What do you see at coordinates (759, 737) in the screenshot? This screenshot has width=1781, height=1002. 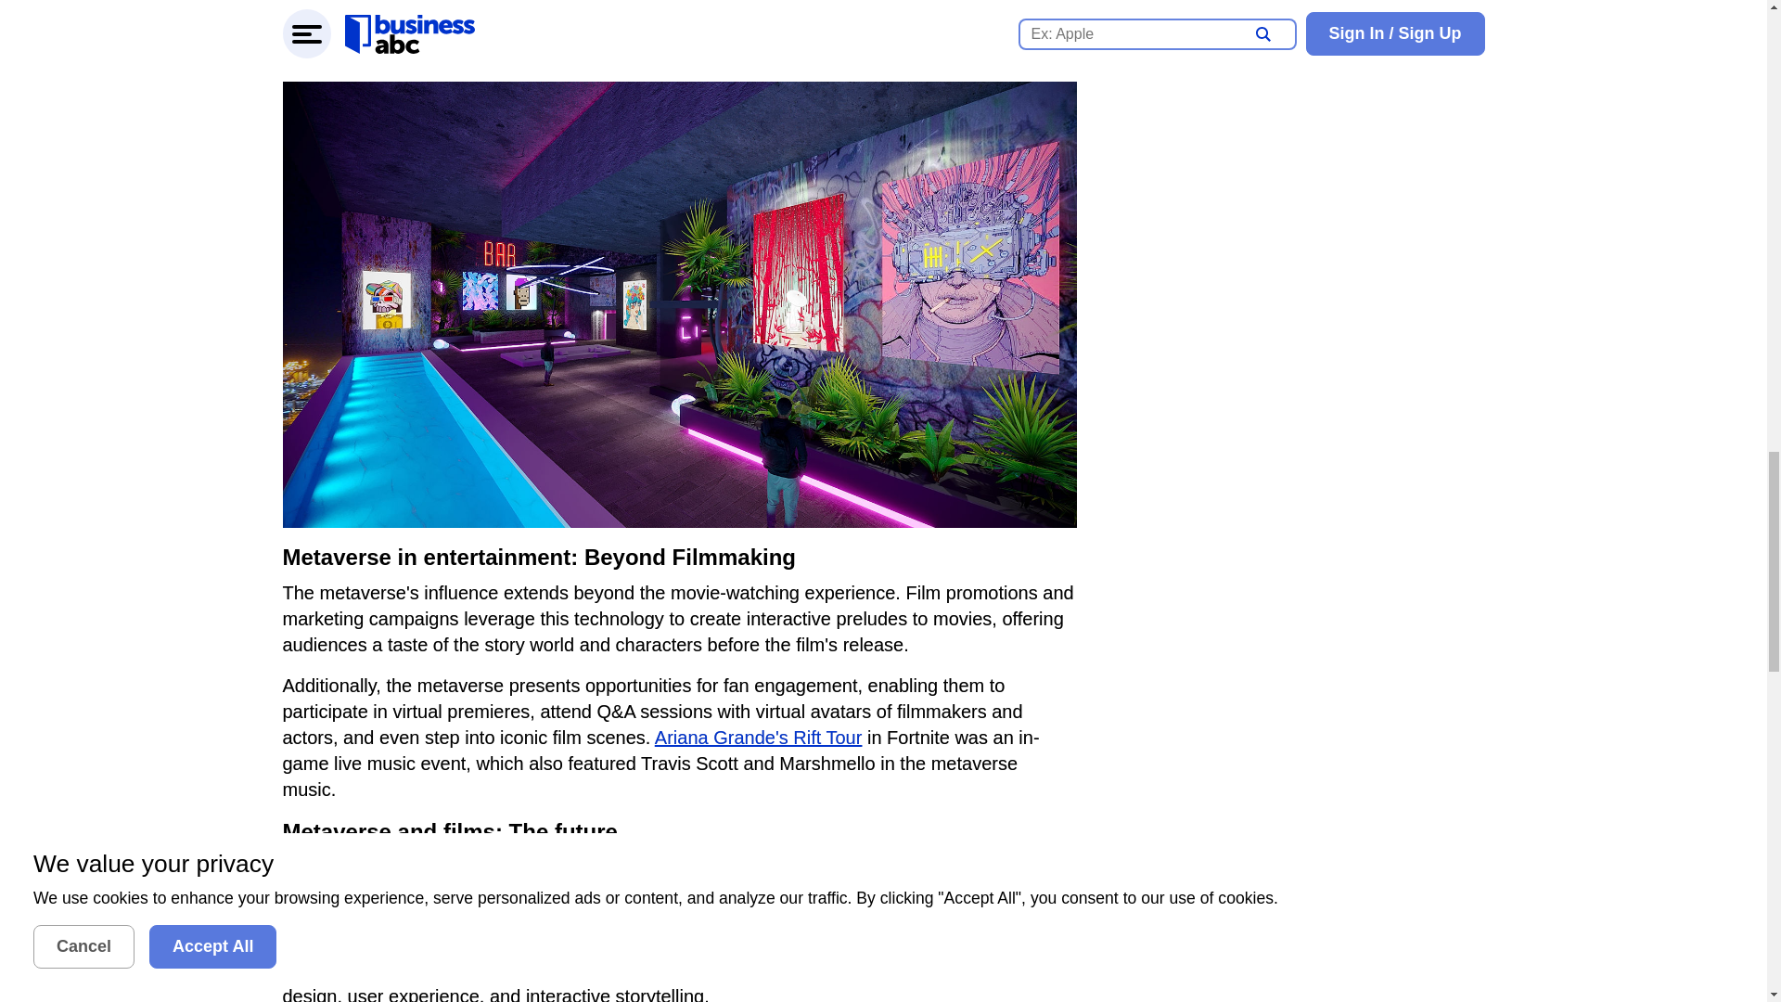 I see `Ariana Grande's Rift Tour` at bounding box center [759, 737].